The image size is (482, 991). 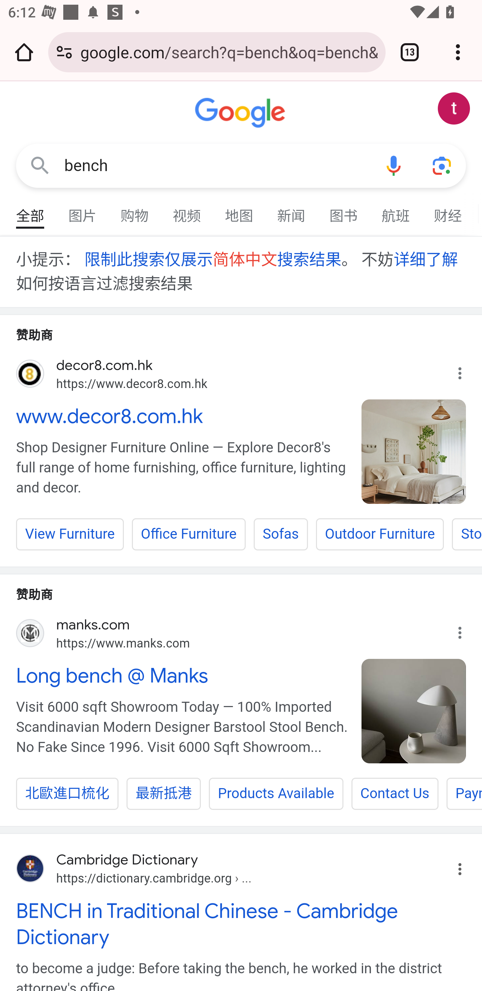 I want to click on Payment Information, so click(x=464, y=793).